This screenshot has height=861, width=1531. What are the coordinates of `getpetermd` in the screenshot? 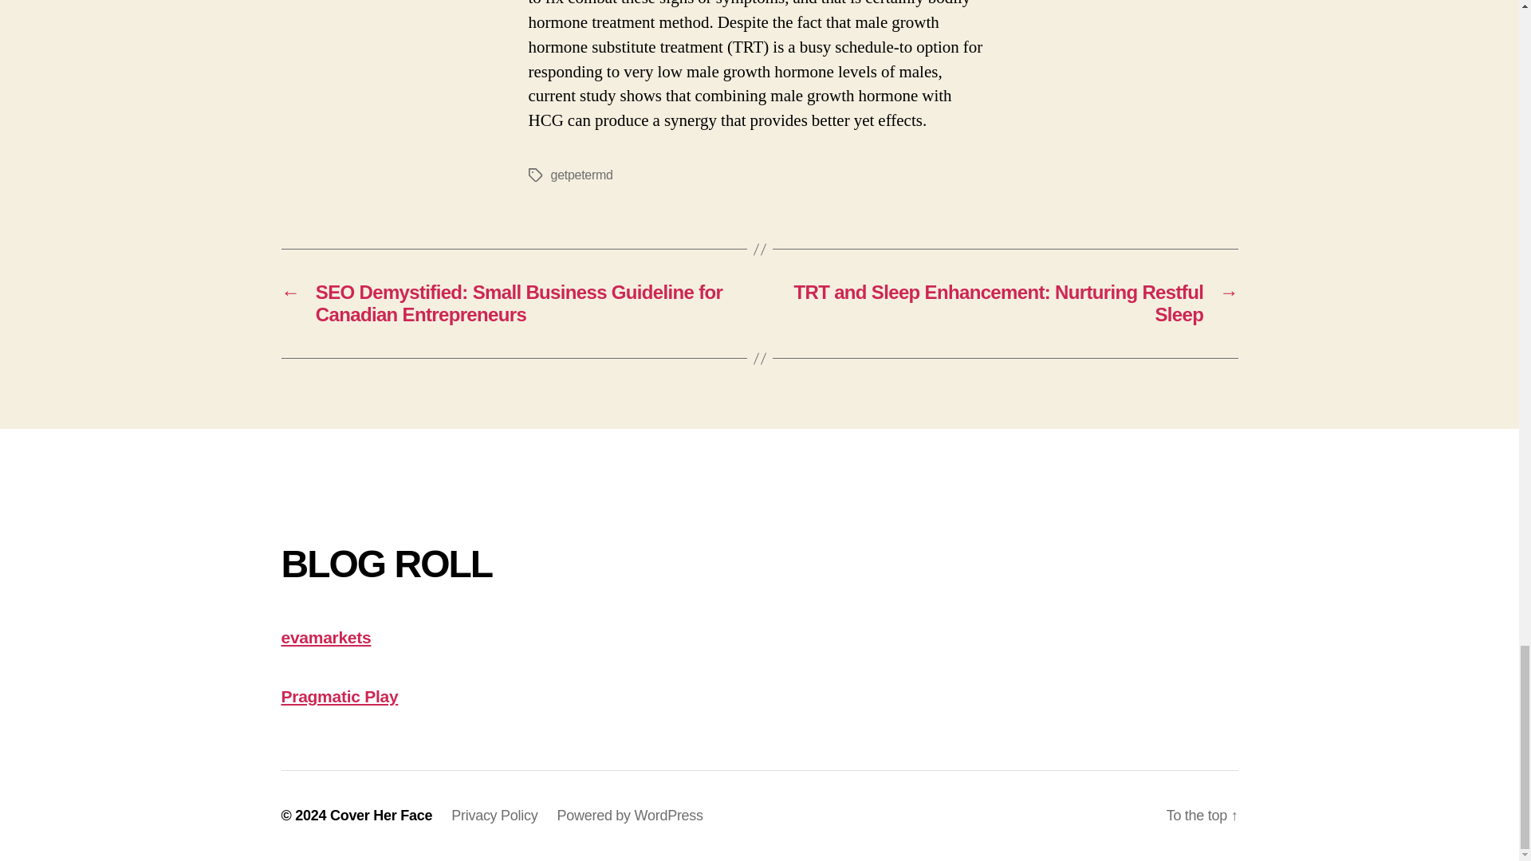 It's located at (581, 174).